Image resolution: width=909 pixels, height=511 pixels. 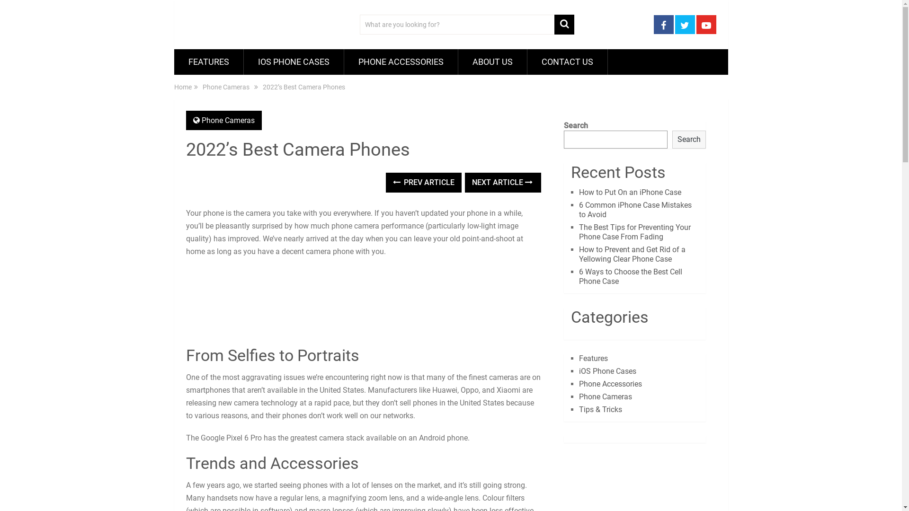 What do you see at coordinates (401, 62) in the screenshot?
I see `PHONE ACCESSORIES` at bounding box center [401, 62].